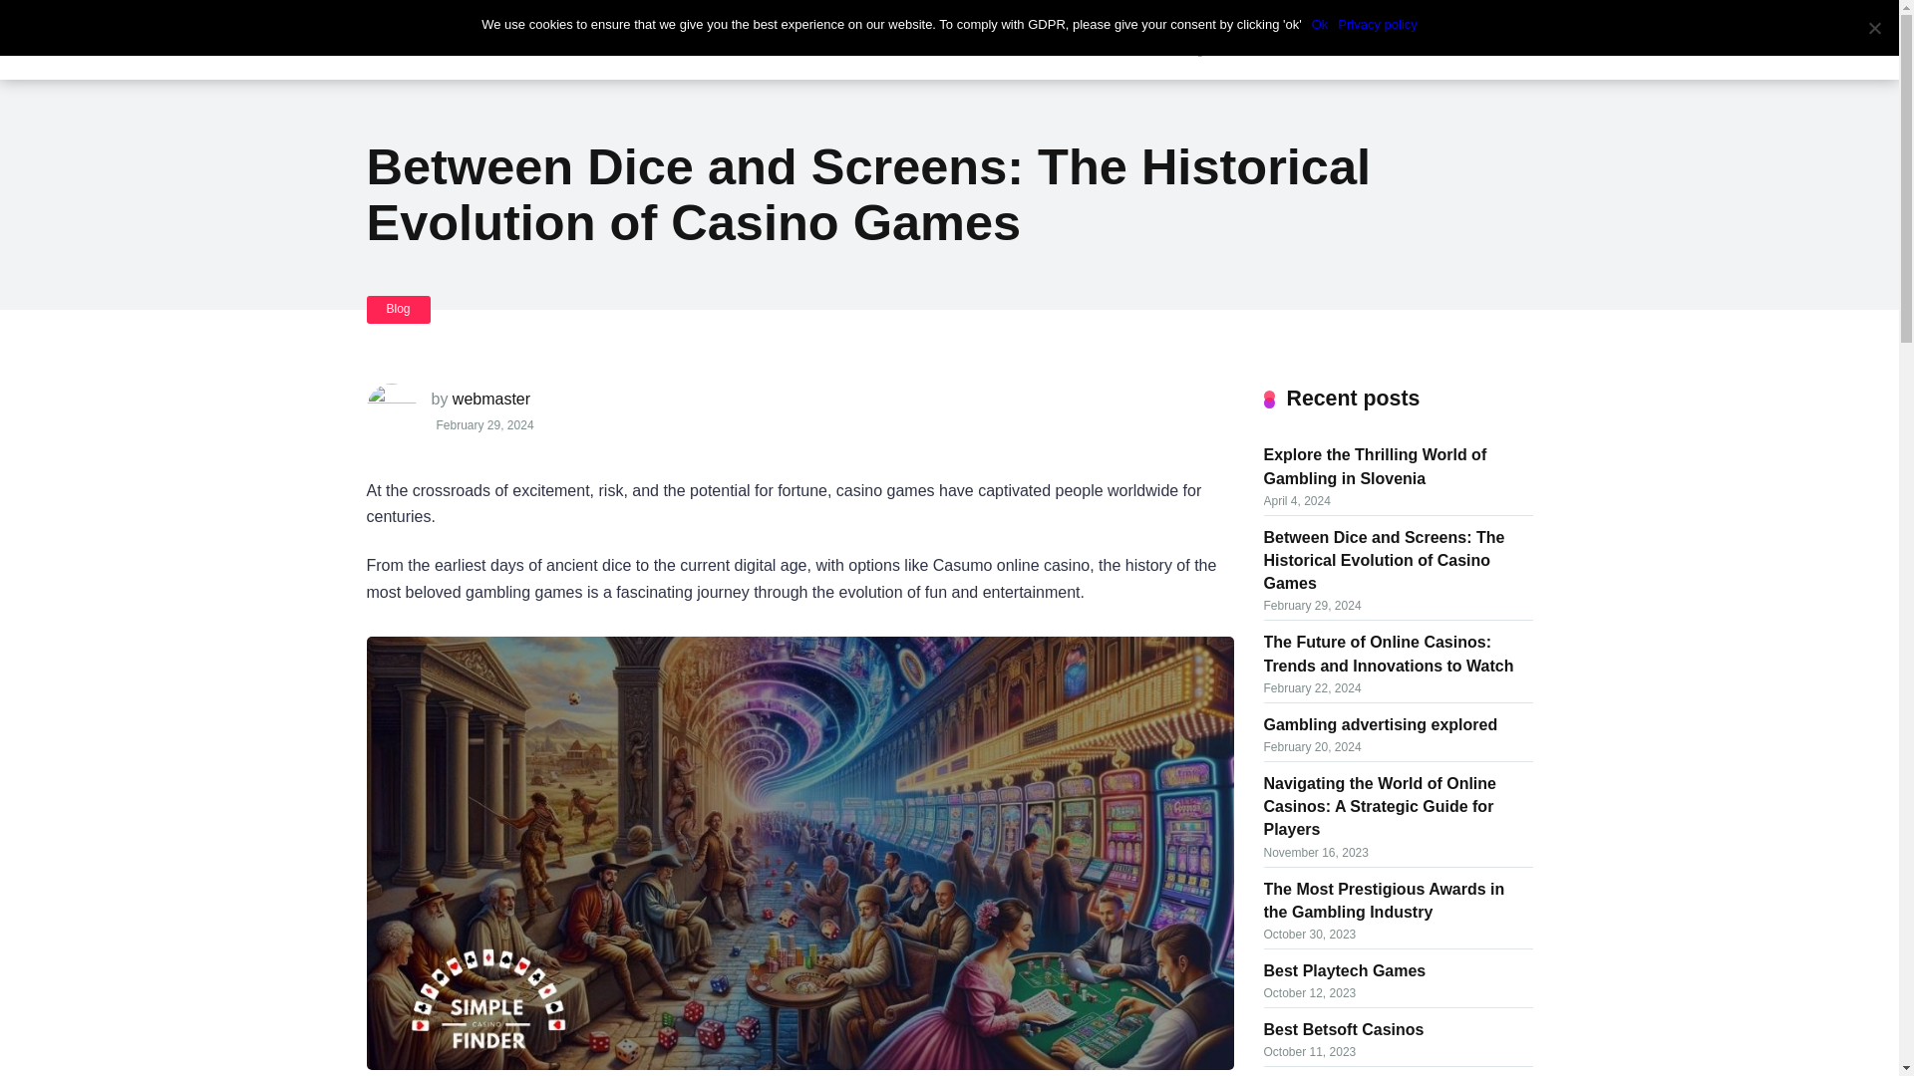 Image resolution: width=1914 pixels, height=1076 pixels. I want to click on Best Betsoft Casinos, so click(1344, 1028).